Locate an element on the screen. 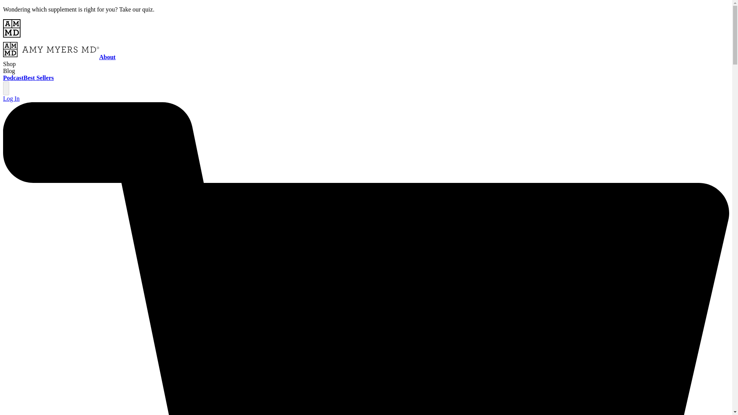  About is located at coordinates (107, 57).